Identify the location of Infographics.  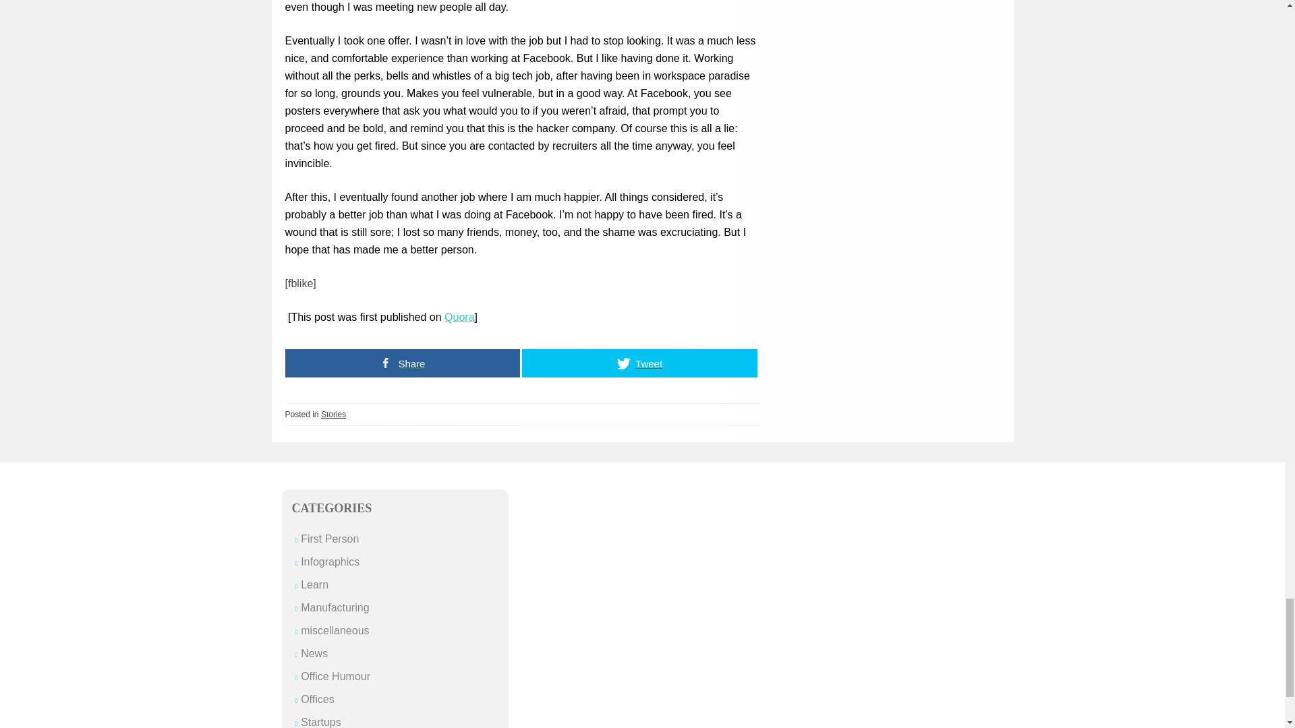
(330, 562).